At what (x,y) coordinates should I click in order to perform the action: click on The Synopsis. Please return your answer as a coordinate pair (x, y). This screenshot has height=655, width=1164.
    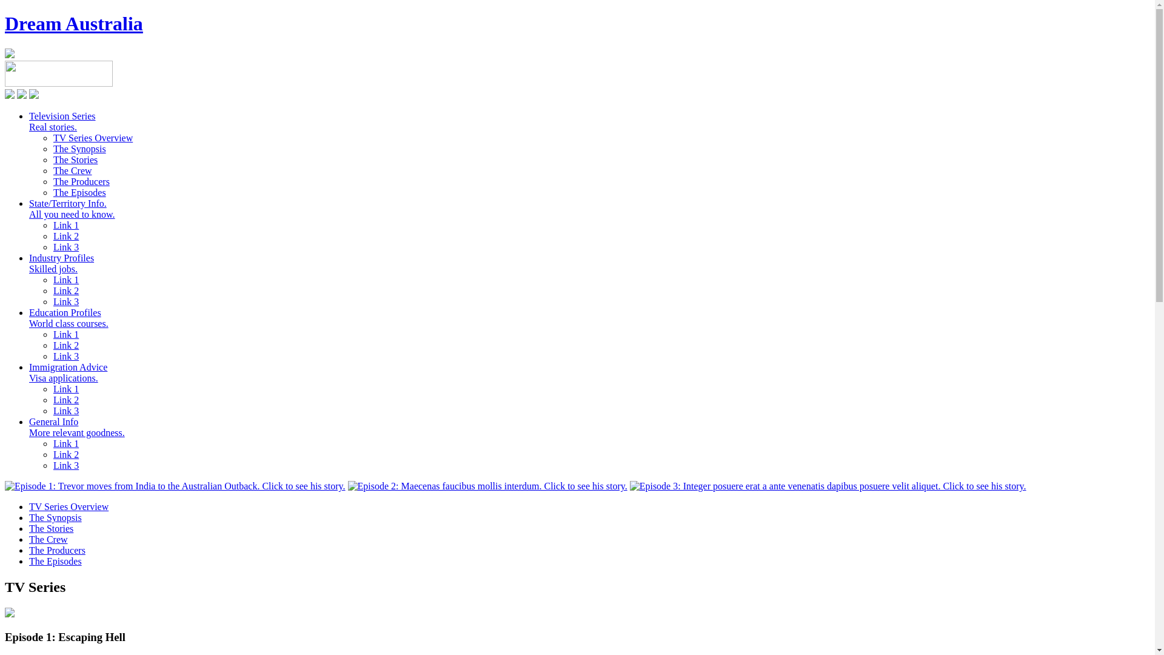
    Looking at the image, I should click on (80, 149).